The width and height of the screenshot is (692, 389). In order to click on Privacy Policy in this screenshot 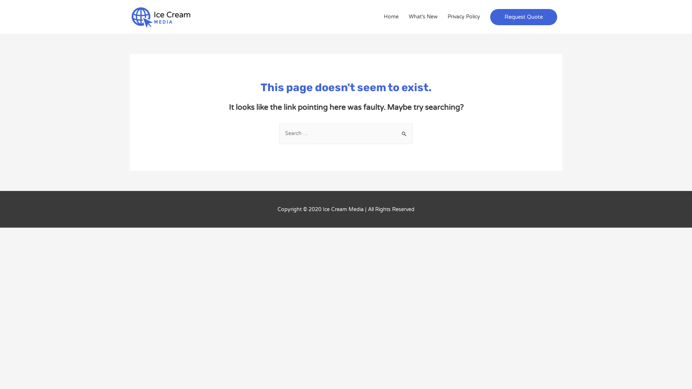, I will do `click(464, 17)`.